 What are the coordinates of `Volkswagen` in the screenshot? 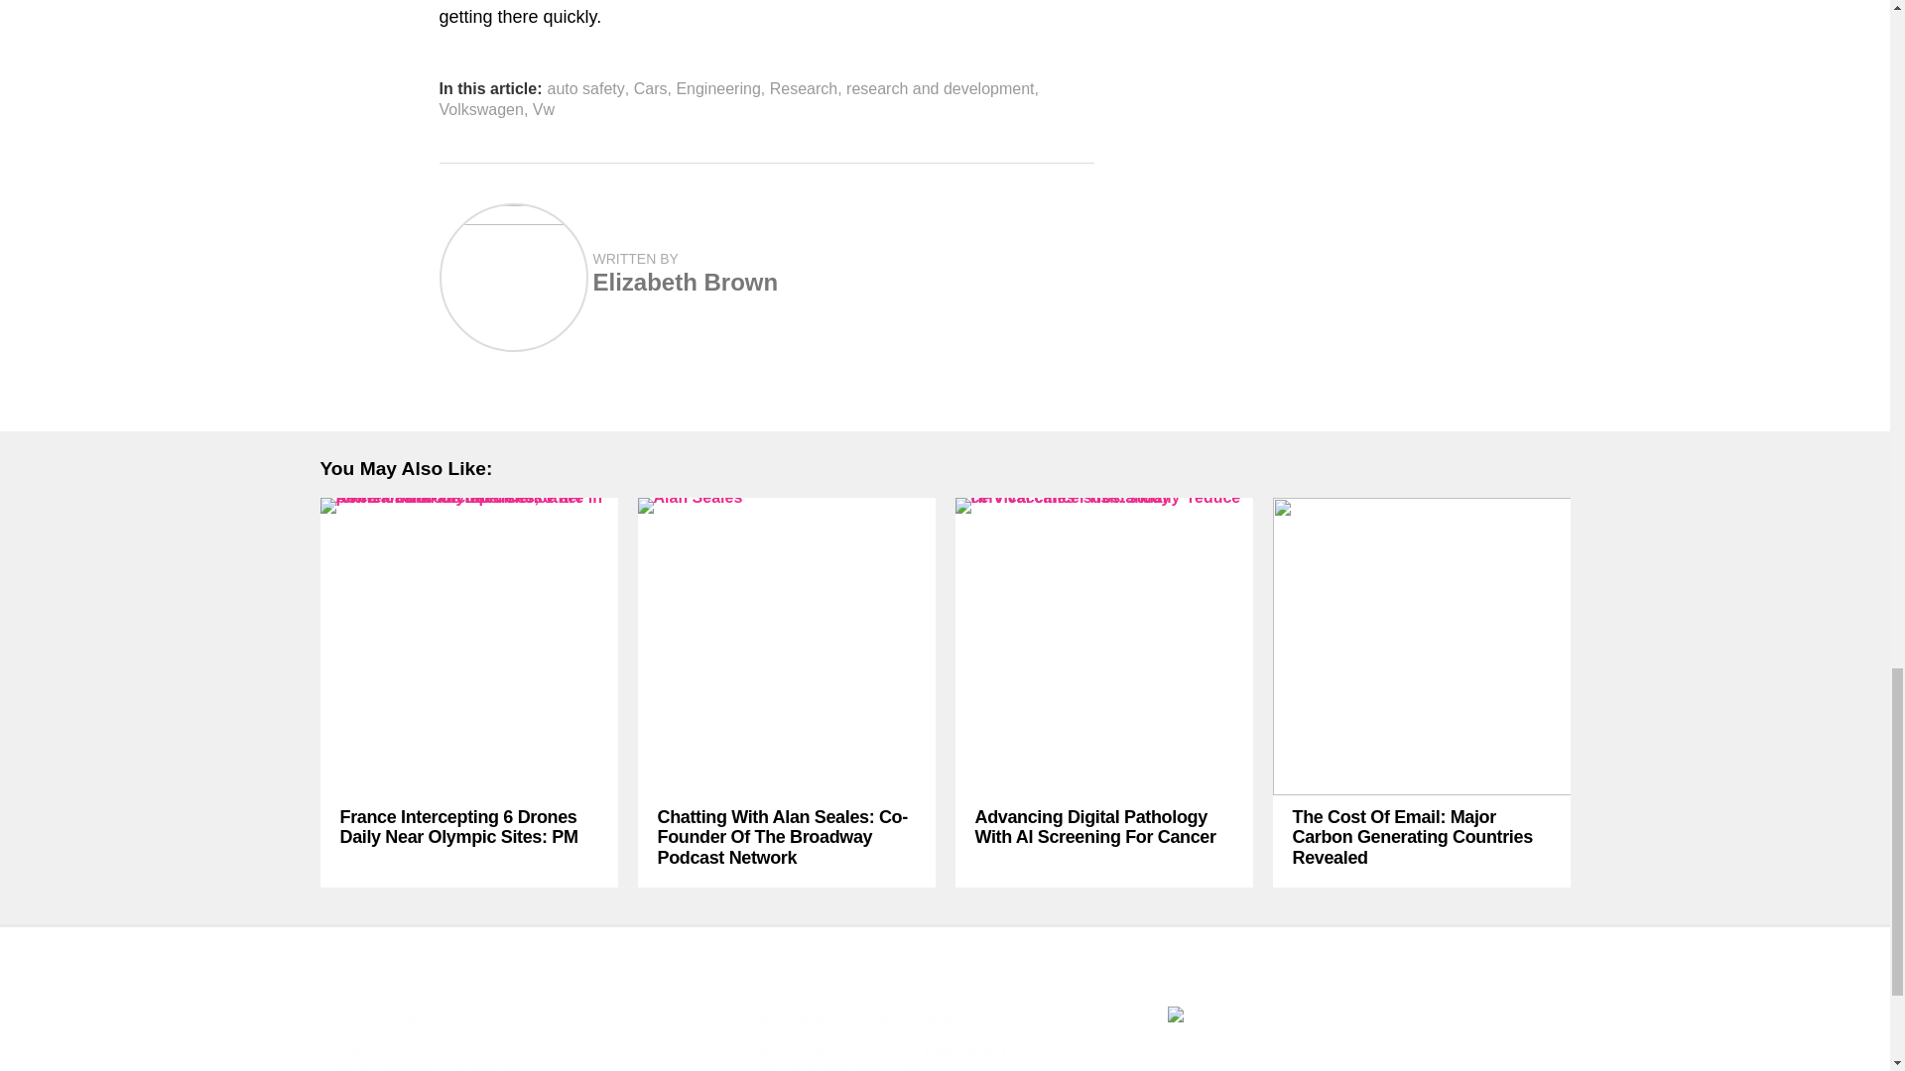 It's located at (480, 109).